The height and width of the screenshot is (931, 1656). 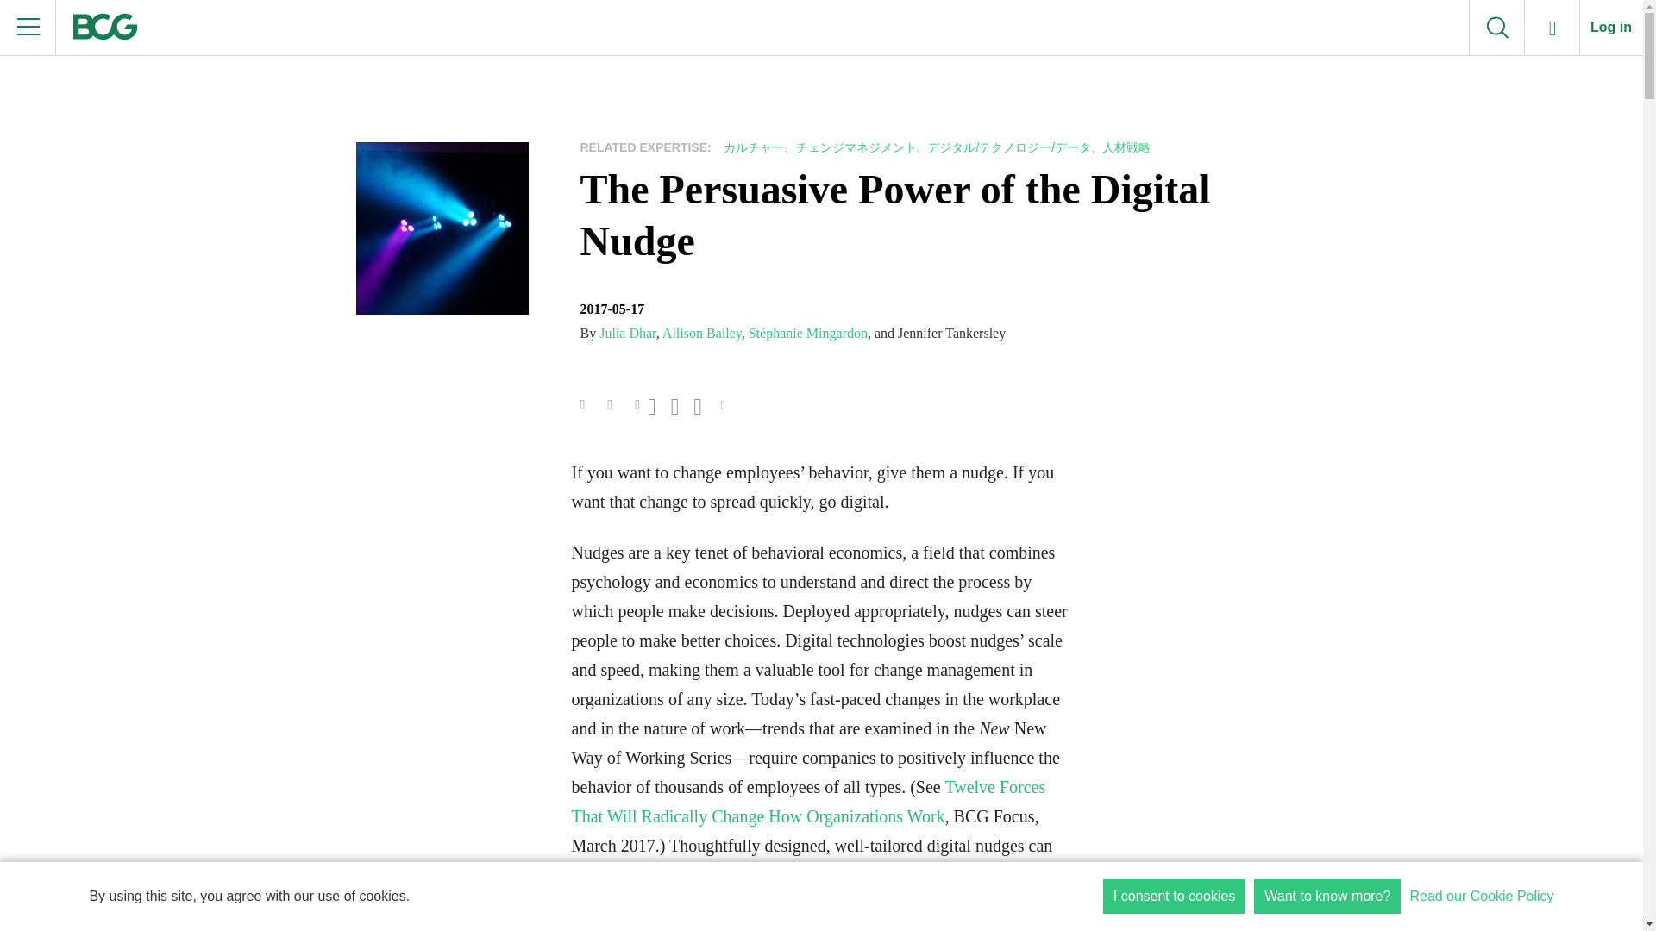 I want to click on Log in, so click(x=1611, y=28).